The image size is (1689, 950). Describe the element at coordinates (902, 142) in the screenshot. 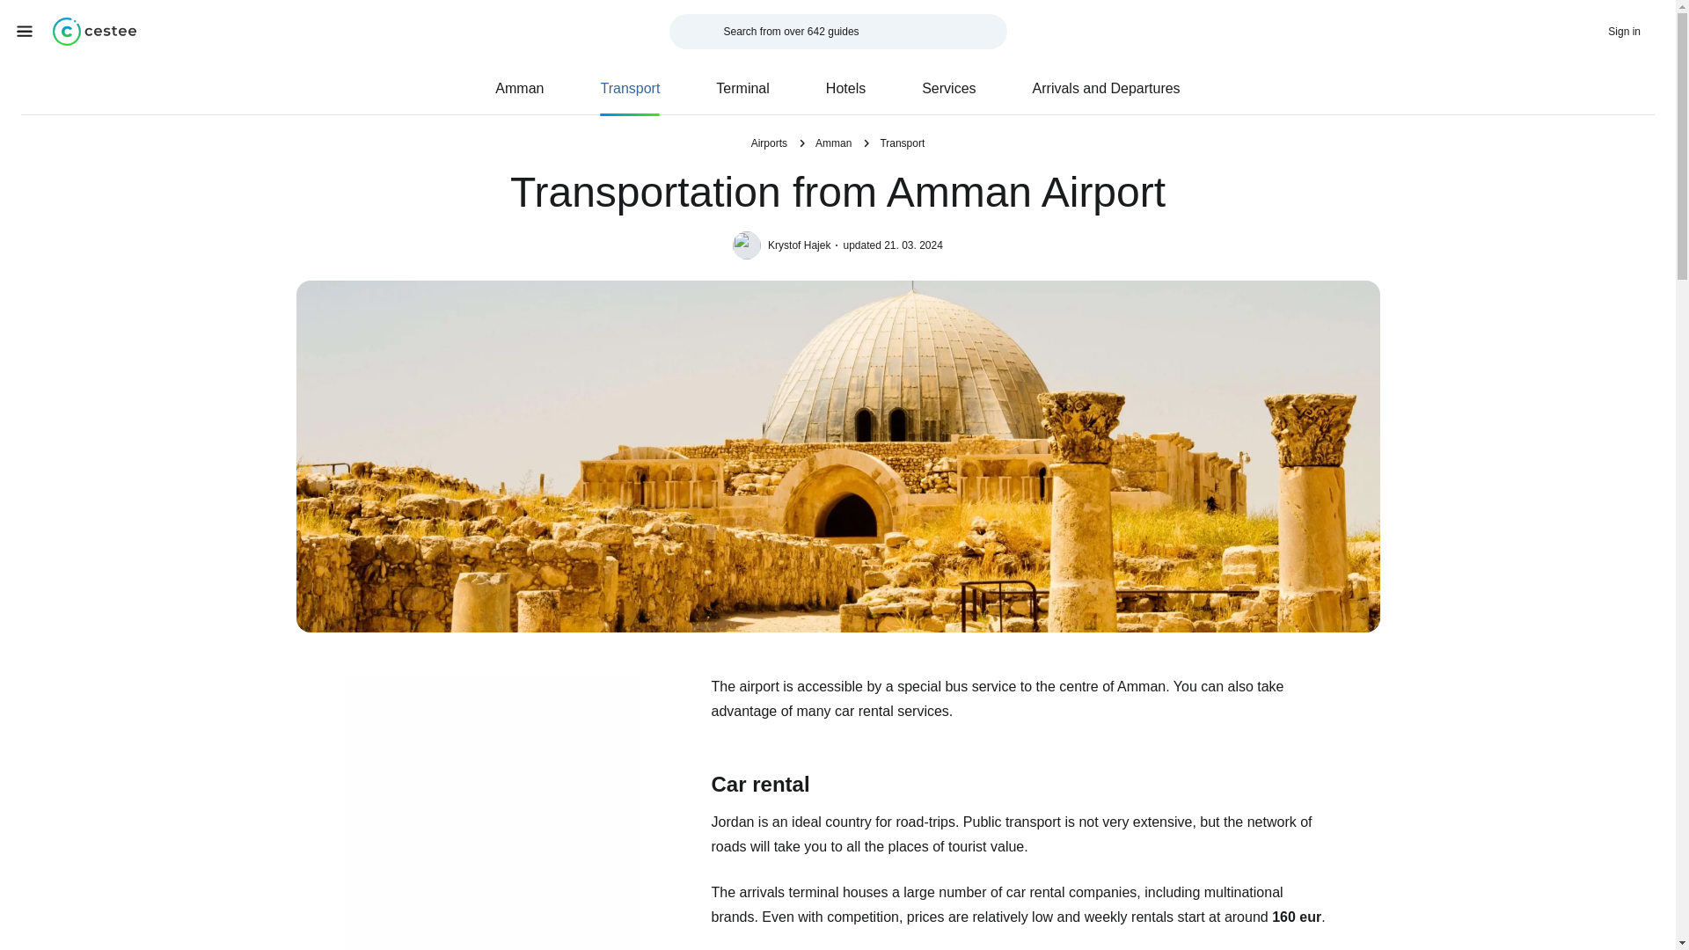

I see `Transport` at that location.